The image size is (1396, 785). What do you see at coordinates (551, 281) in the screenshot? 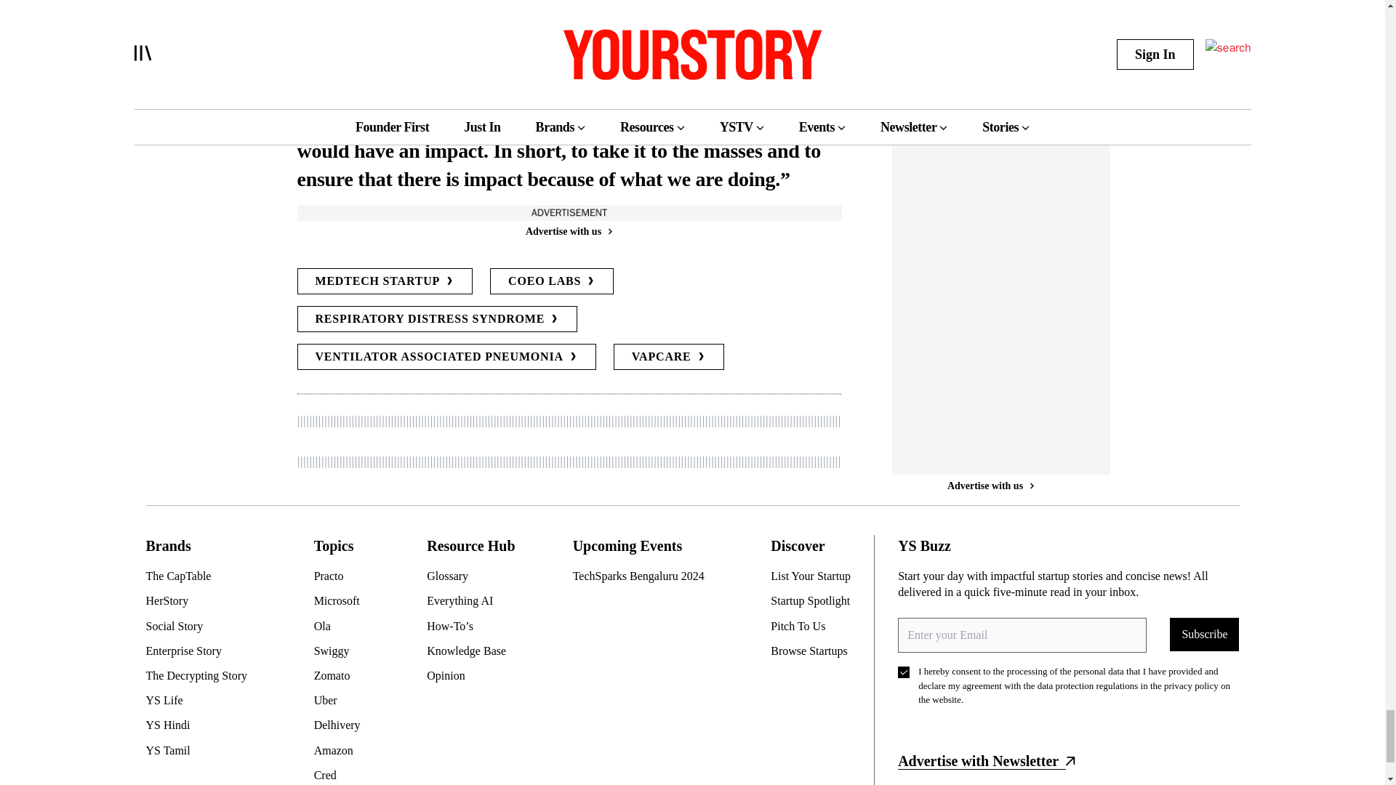
I see `COEO LABS` at bounding box center [551, 281].